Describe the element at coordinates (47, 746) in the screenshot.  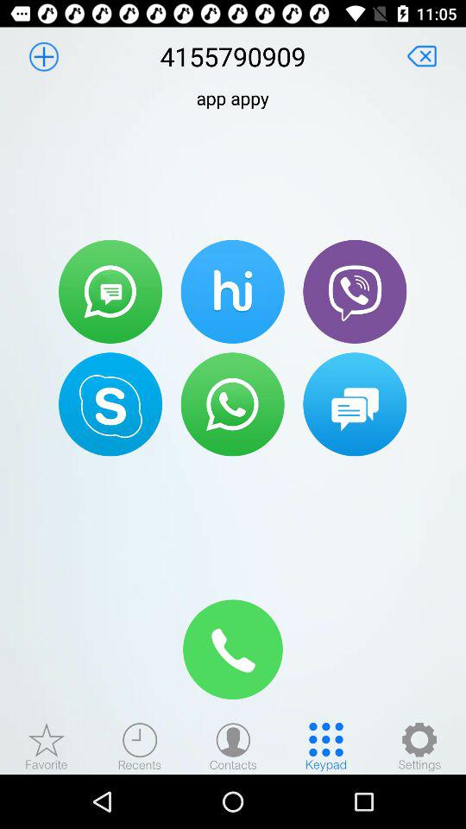
I see `favourites` at that location.